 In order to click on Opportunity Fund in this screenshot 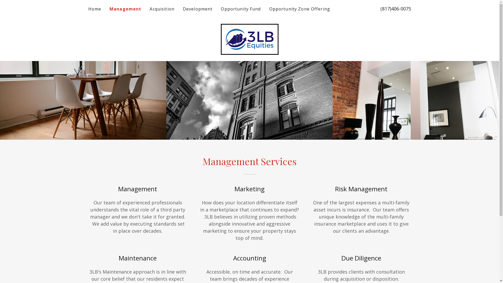, I will do `click(241, 9)`.